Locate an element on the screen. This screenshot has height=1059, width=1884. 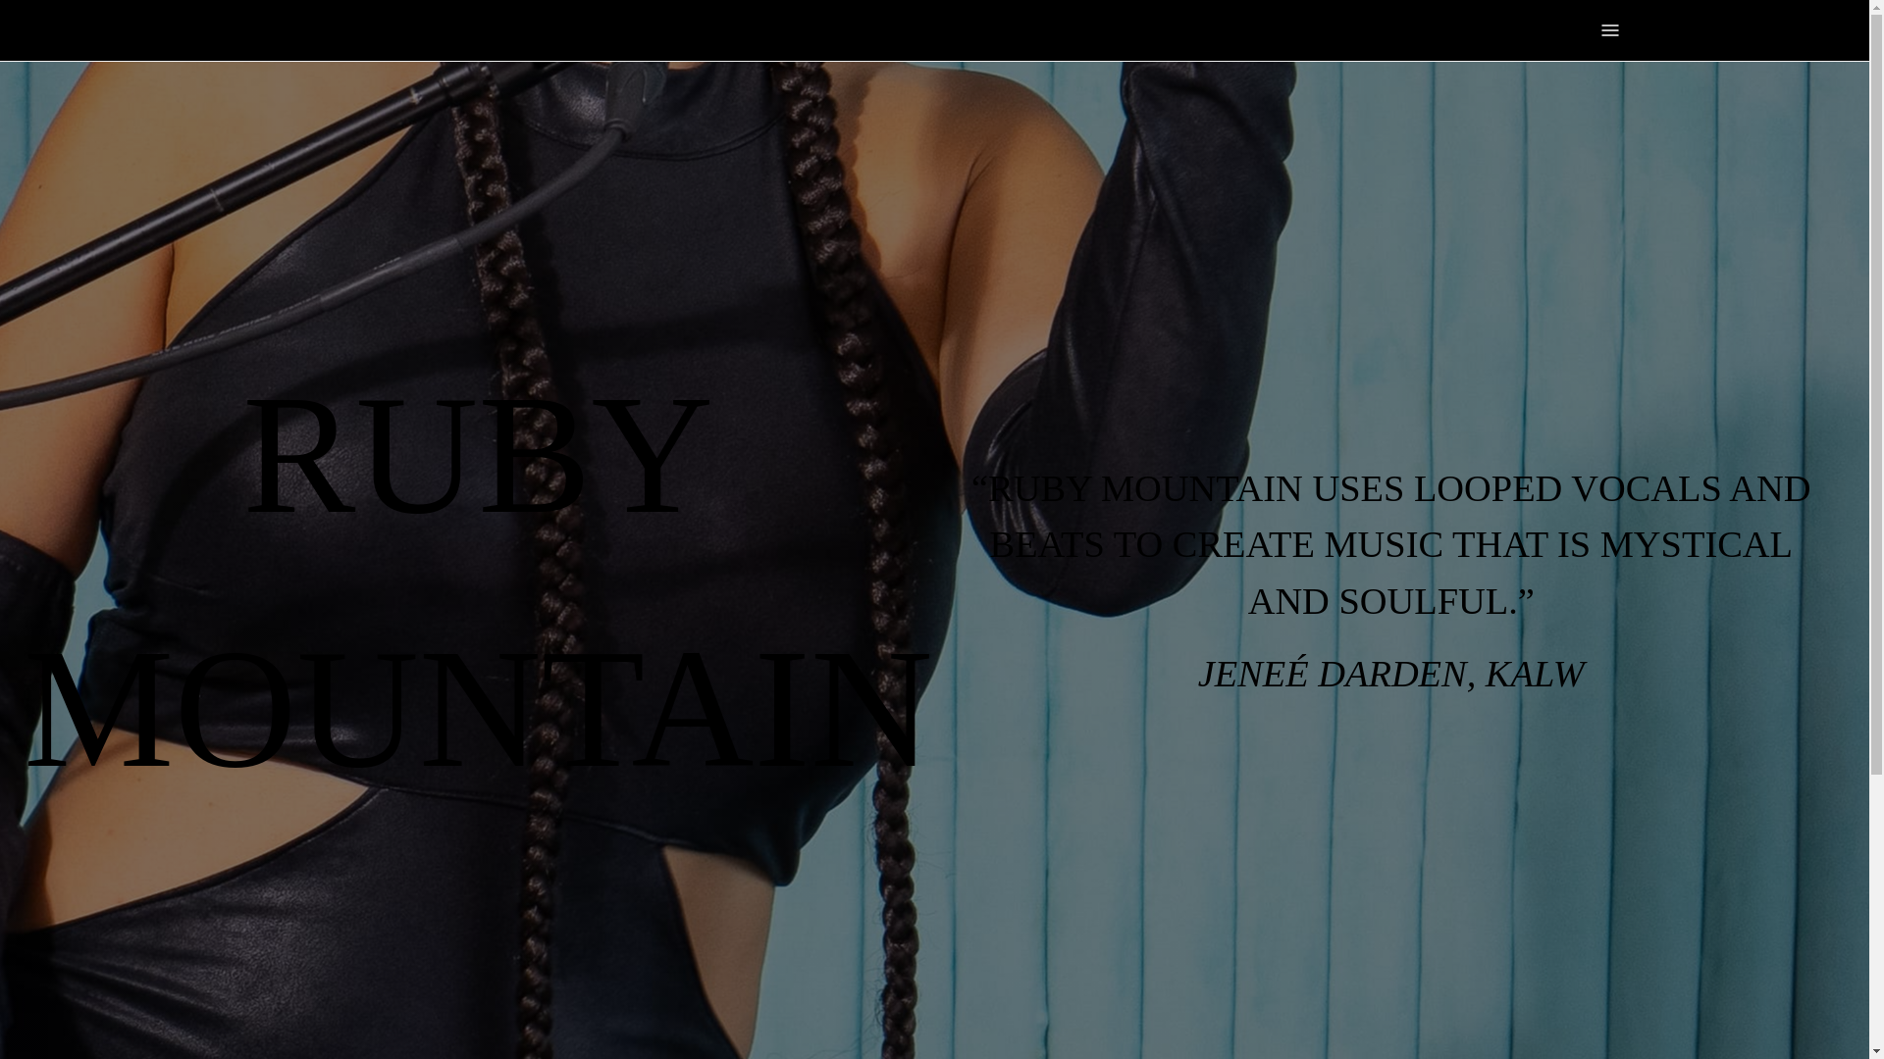
VIDEOS is located at coordinates (867, 29).